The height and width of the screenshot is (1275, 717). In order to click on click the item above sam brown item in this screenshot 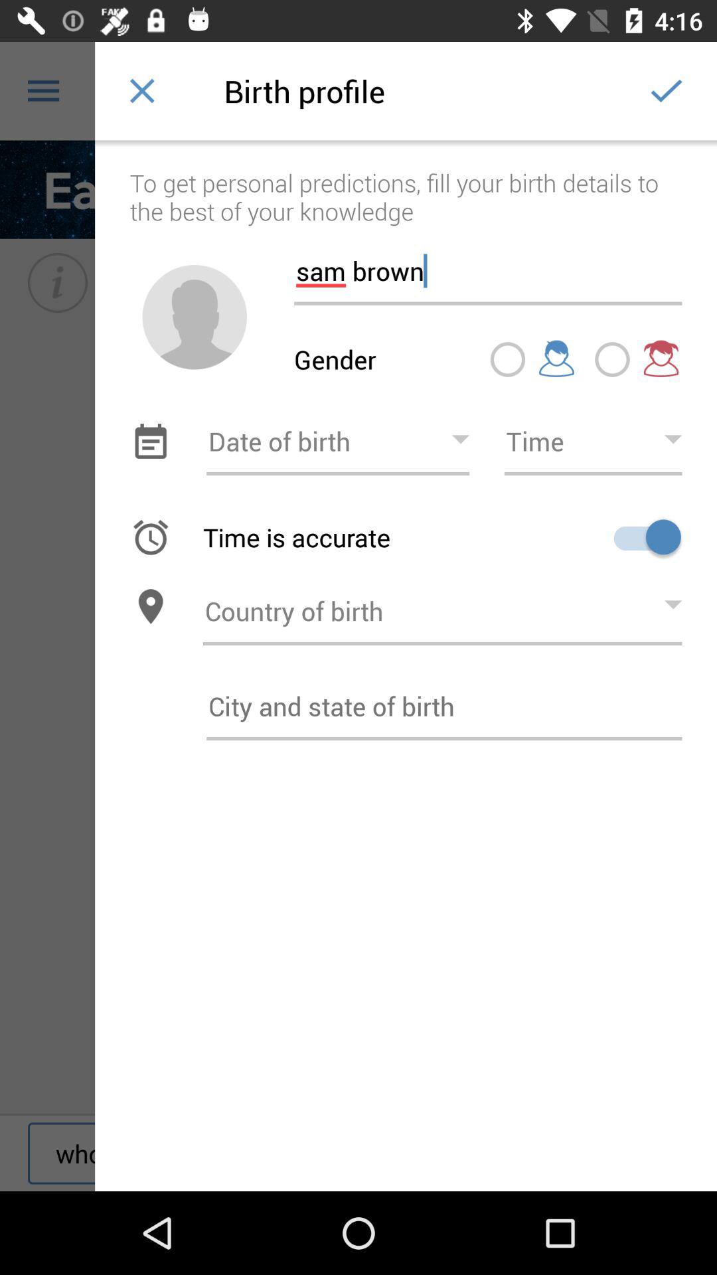, I will do `click(406, 183)`.